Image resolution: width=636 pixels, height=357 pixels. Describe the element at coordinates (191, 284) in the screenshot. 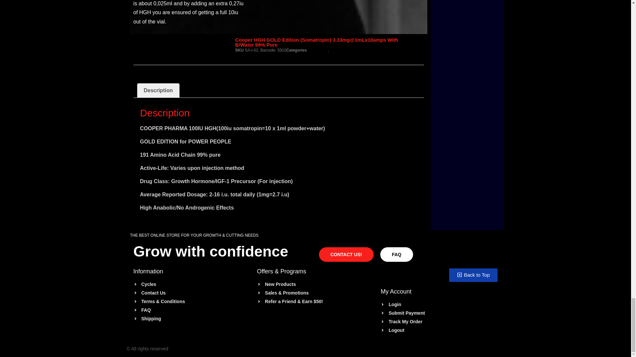

I see `Cycles` at that location.